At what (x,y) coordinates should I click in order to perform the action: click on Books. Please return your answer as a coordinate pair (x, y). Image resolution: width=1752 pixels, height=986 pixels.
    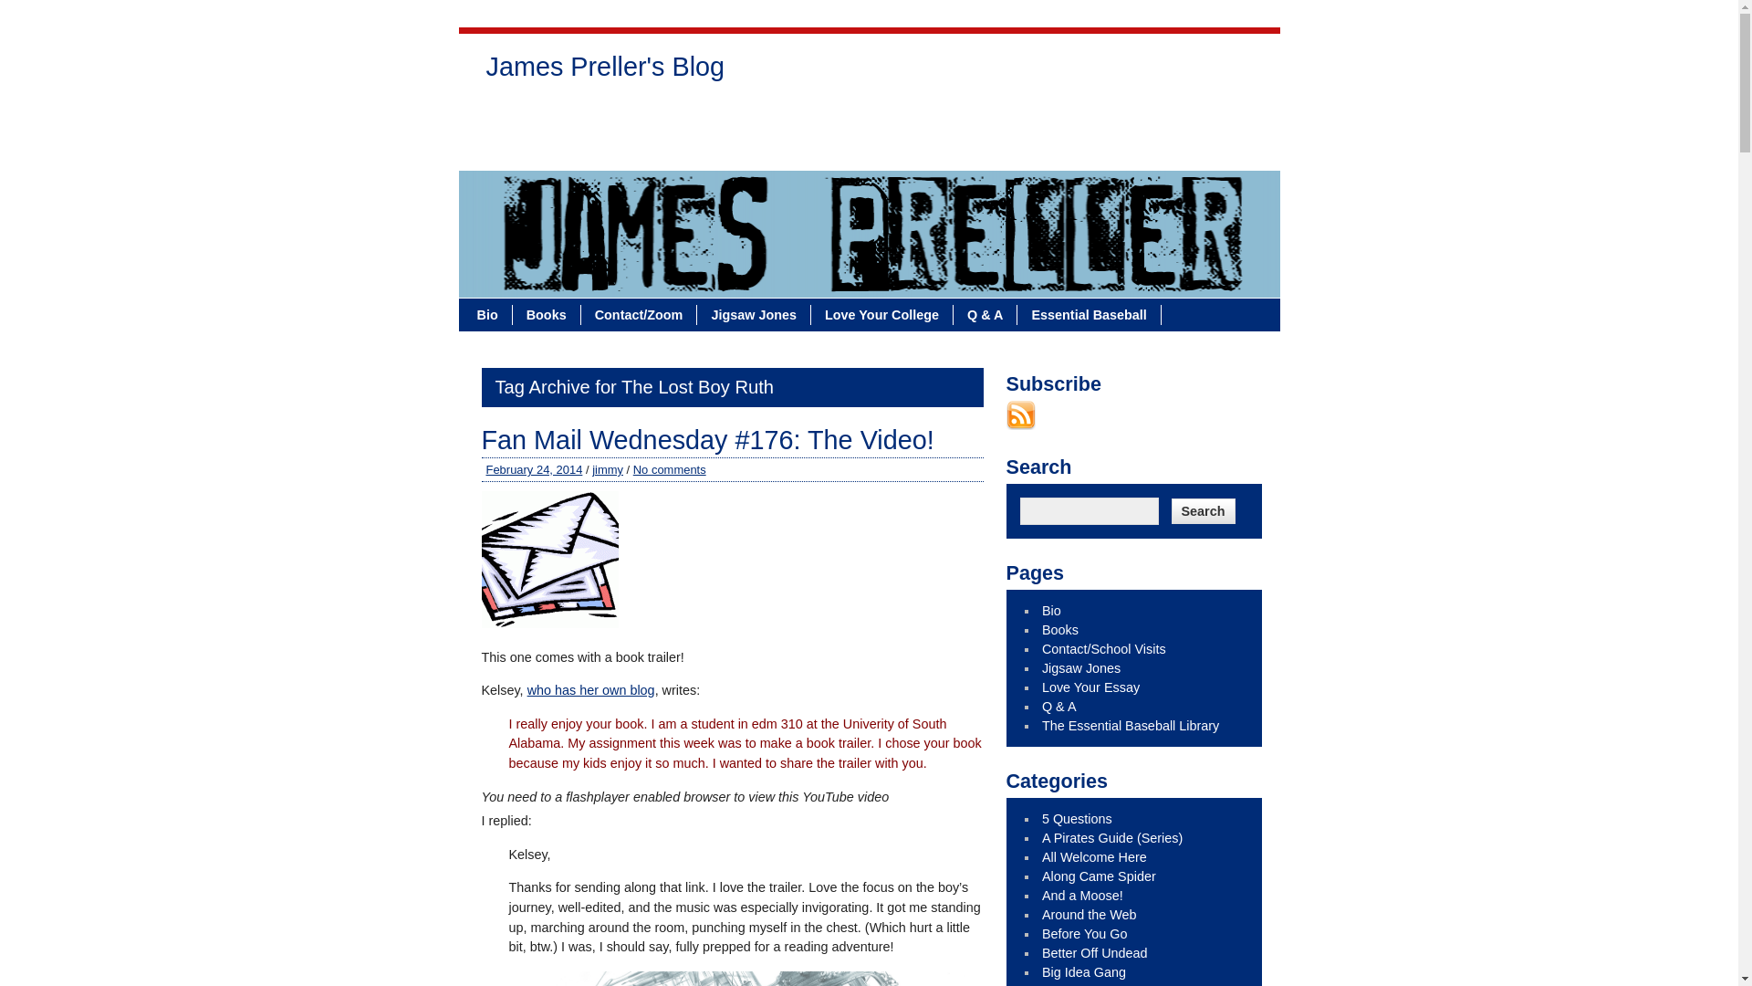
    Looking at the image, I should click on (547, 314).